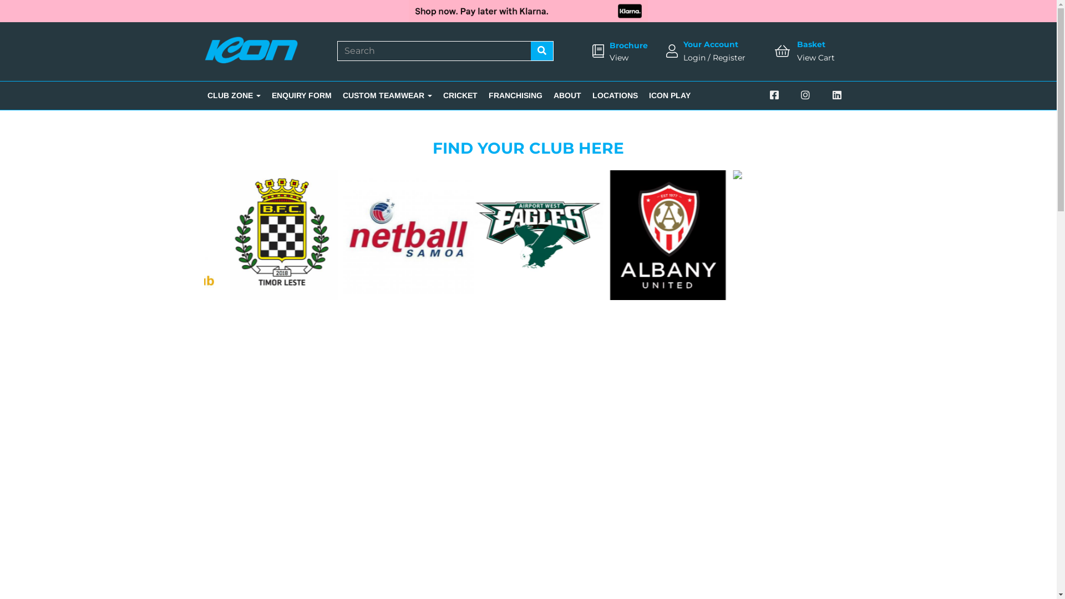 Image resolution: width=1065 pixels, height=599 pixels. What do you see at coordinates (234, 95) in the screenshot?
I see `CLUB ZONE` at bounding box center [234, 95].